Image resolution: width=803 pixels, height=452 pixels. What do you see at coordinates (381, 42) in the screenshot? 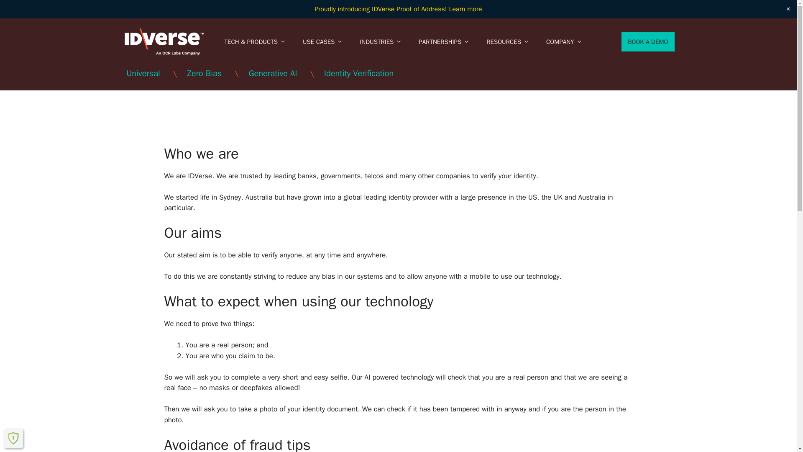
I see `INDUSTRIES` at bounding box center [381, 42].